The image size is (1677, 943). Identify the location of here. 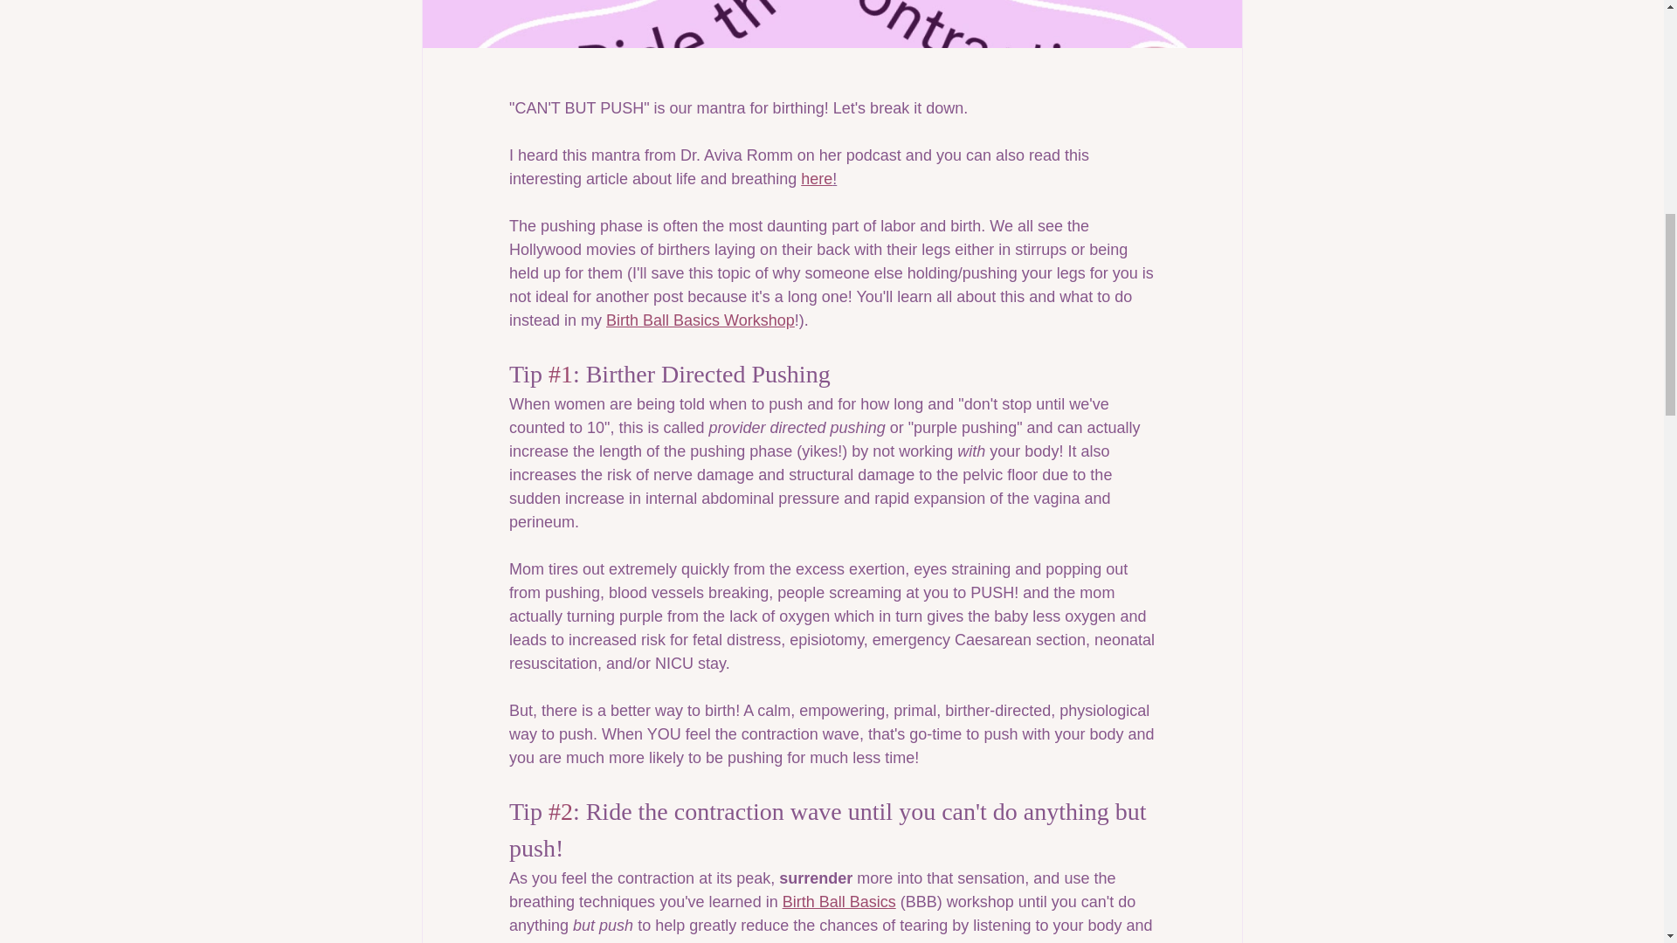
(816, 178).